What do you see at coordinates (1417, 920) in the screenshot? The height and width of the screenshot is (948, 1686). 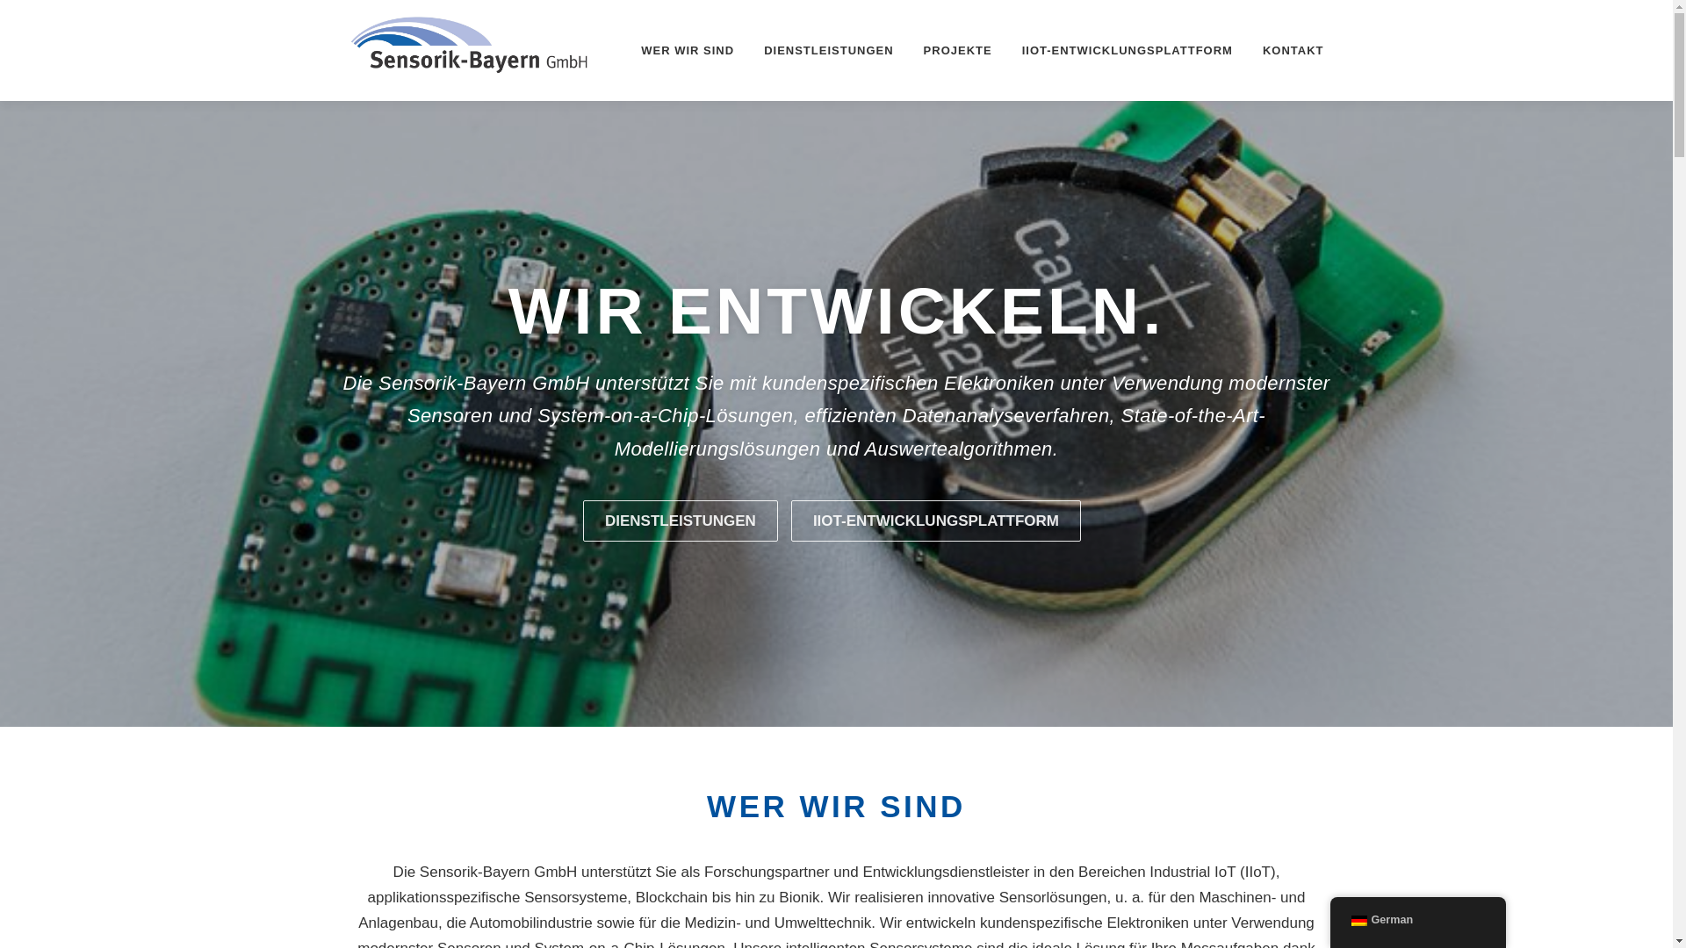 I see `German` at bounding box center [1417, 920].